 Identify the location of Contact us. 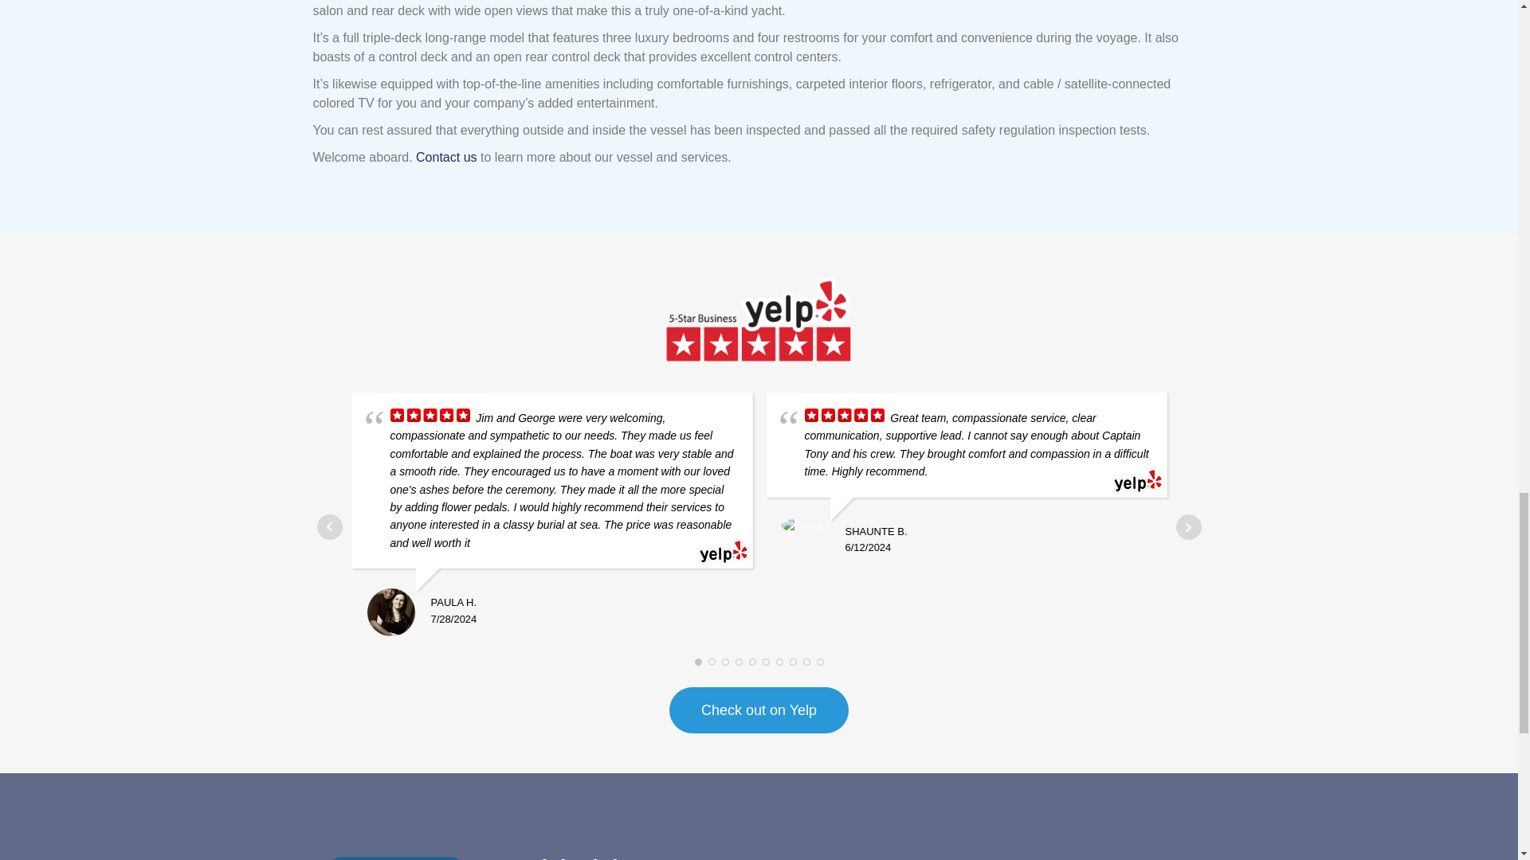
(446, 158).